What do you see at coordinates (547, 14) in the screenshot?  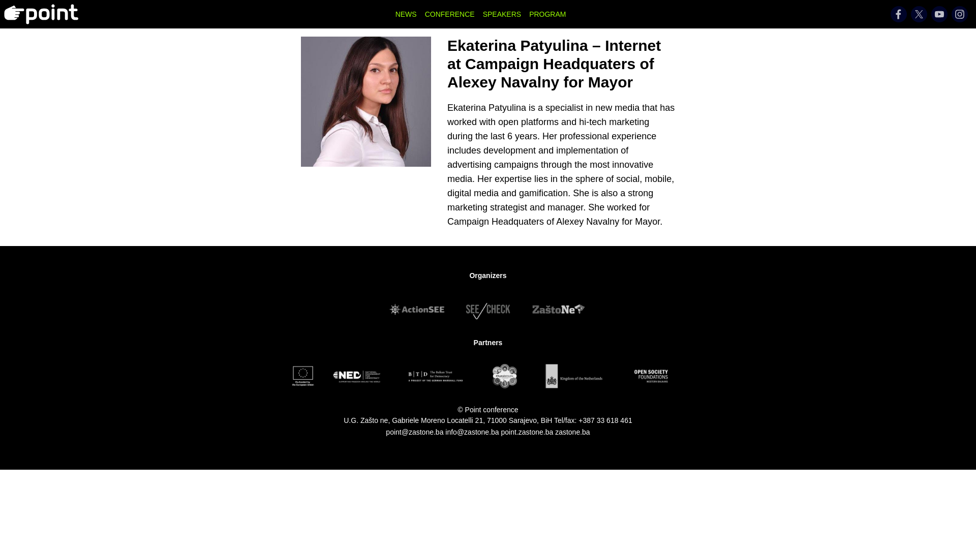 I see `PROGRAM` at bounding box center [547, 14].